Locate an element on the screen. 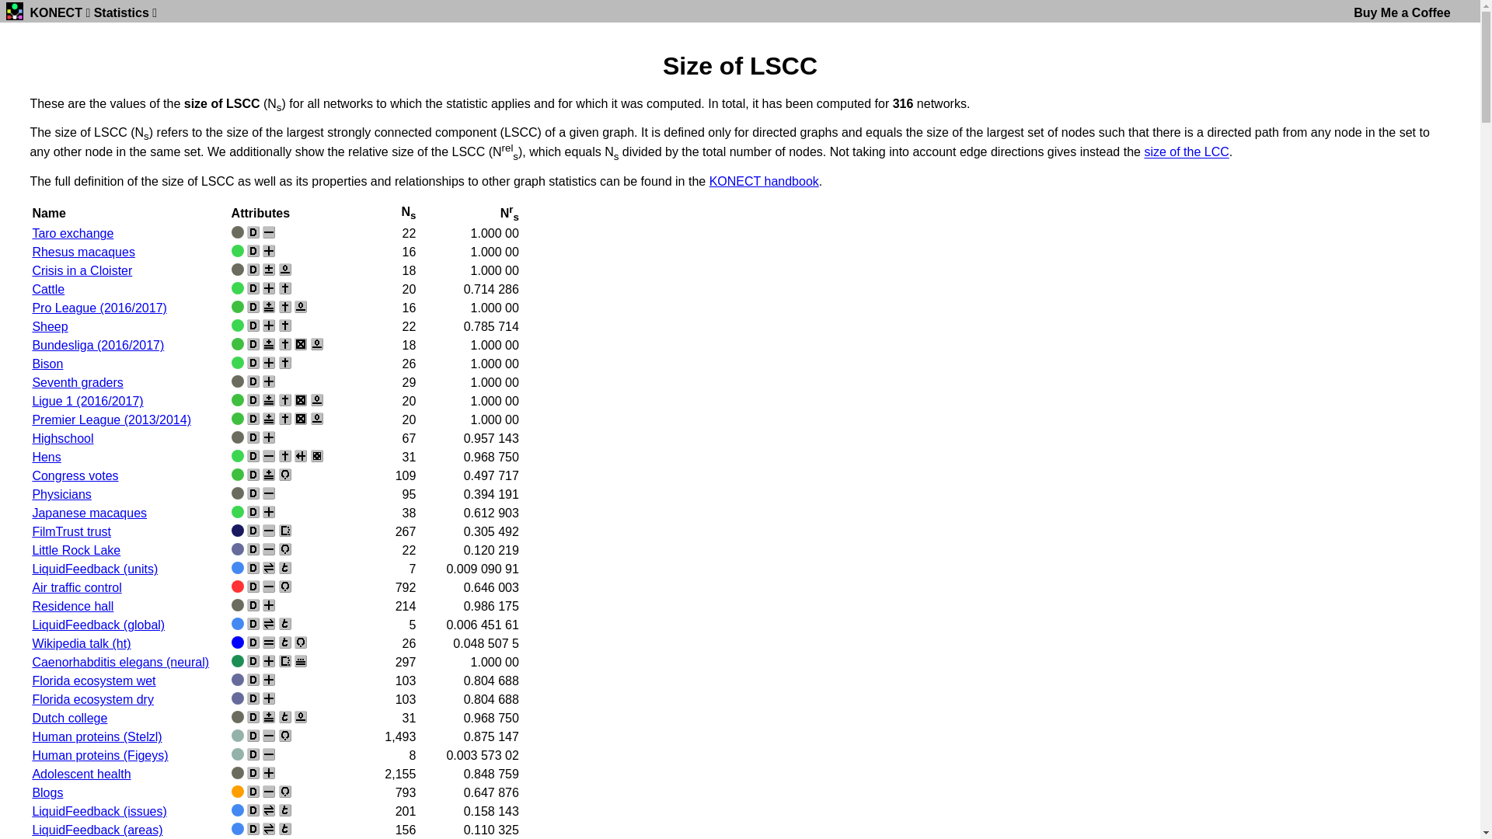 The image size is (1492, 839). Unipartite, directed is located at coordinates (253, 661).